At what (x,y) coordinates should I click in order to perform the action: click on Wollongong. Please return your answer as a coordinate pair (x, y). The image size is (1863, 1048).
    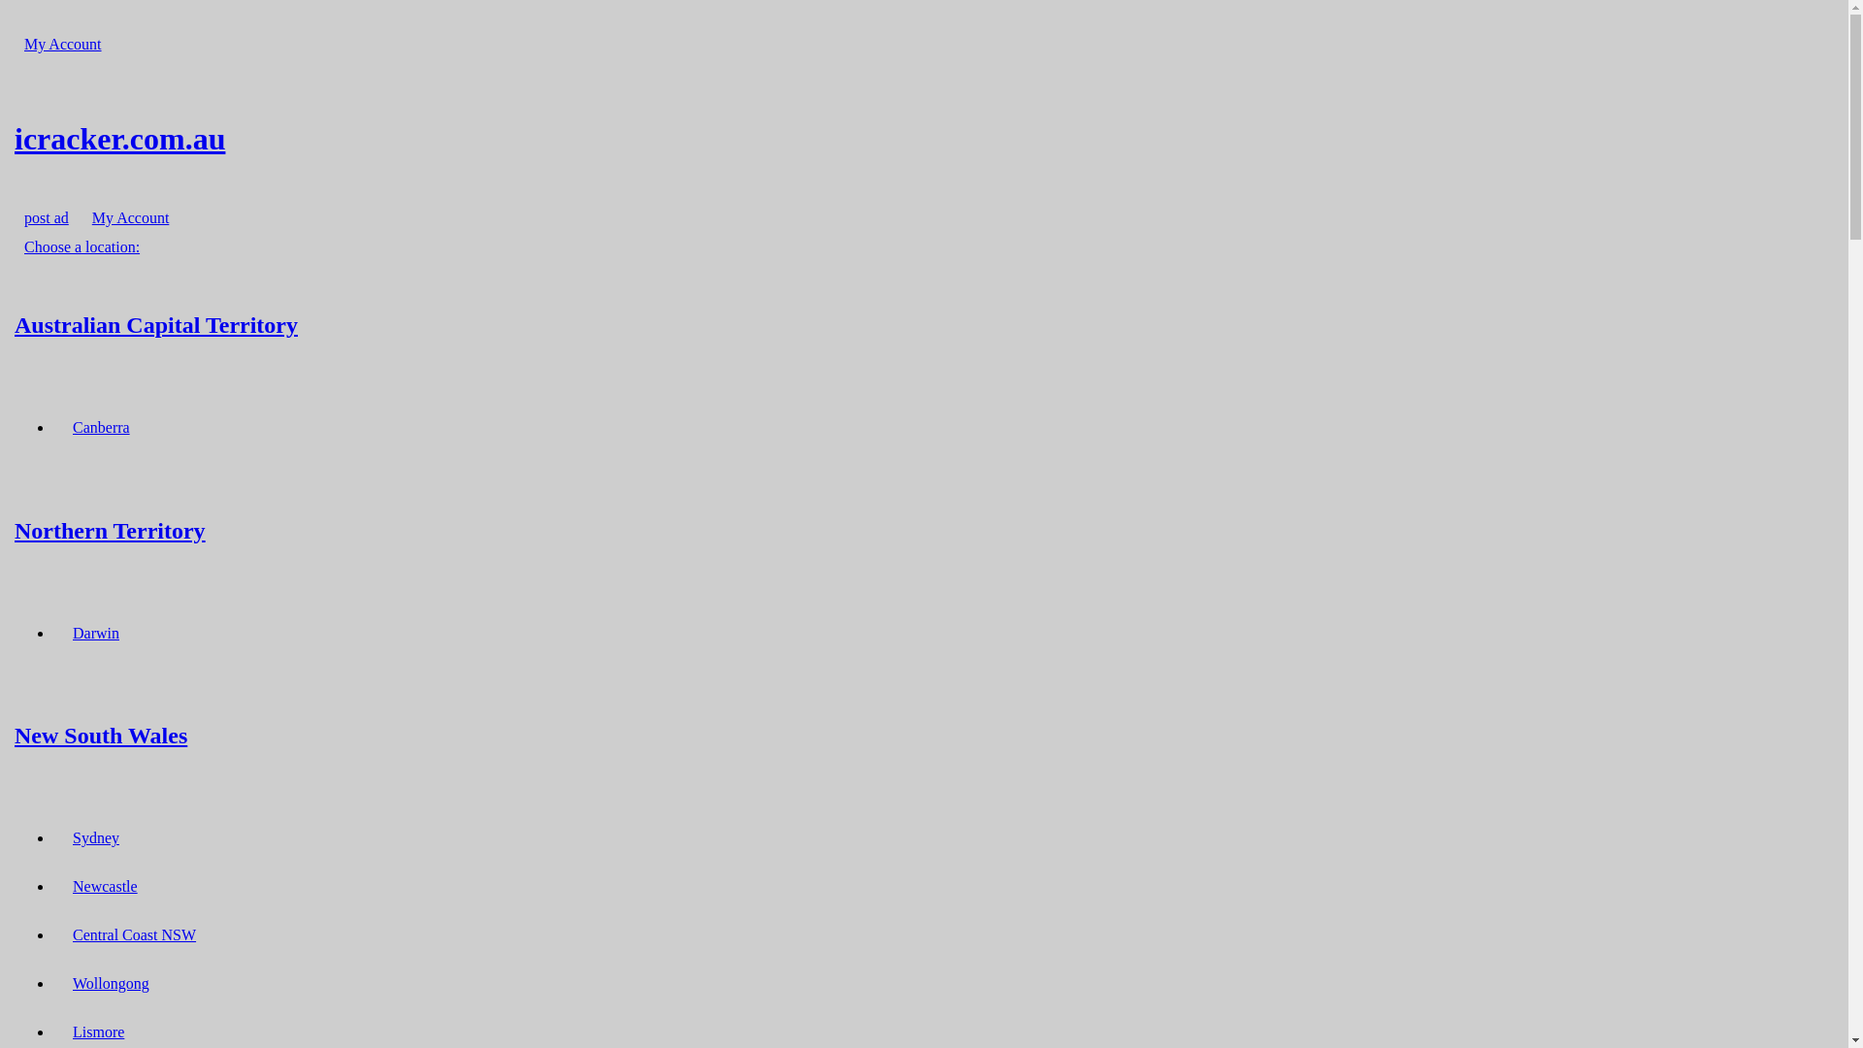
    Looking at the image, I should click on (111, 984).